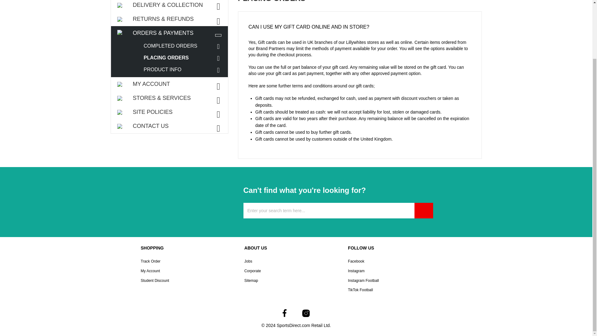  Describe the element at coordinates (359, 26) in the screenshot. I see `CAN I USE MY GIFT CARD ONLINE AND IN STORE?` at that location.